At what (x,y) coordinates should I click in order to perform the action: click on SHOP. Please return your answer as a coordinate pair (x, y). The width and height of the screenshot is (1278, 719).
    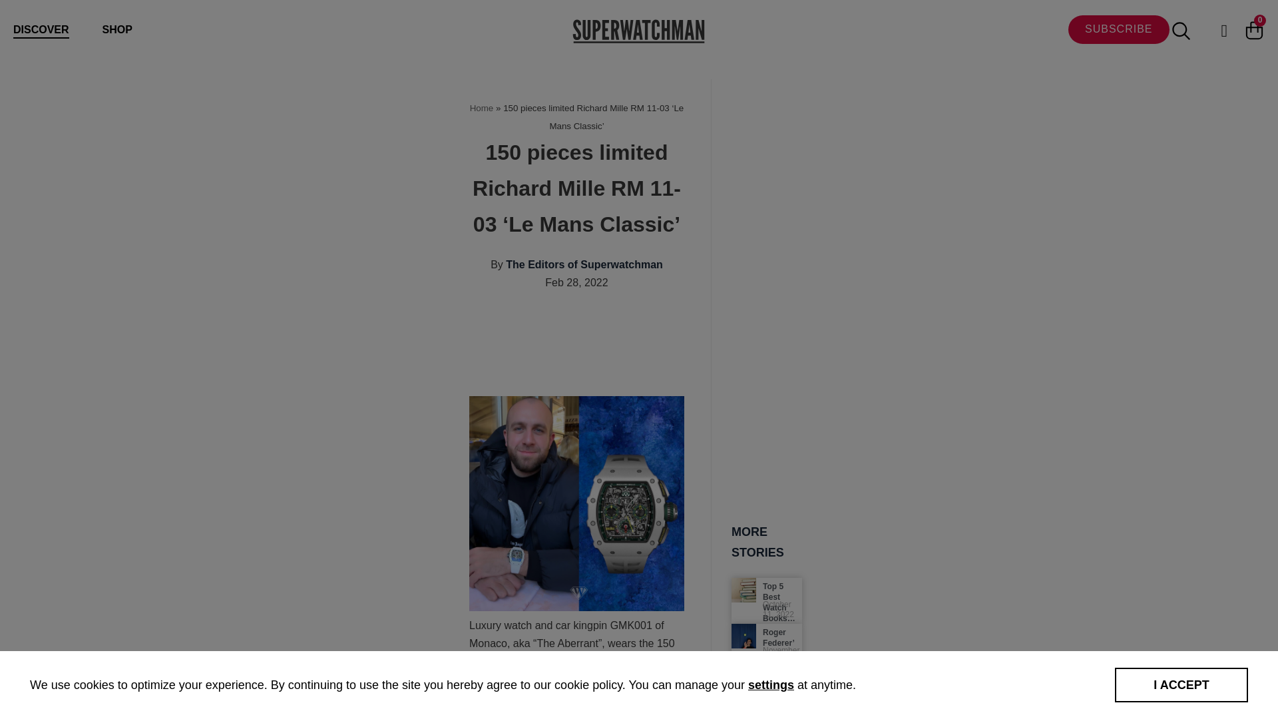
    Looking at the image, I should click on (117, 29).